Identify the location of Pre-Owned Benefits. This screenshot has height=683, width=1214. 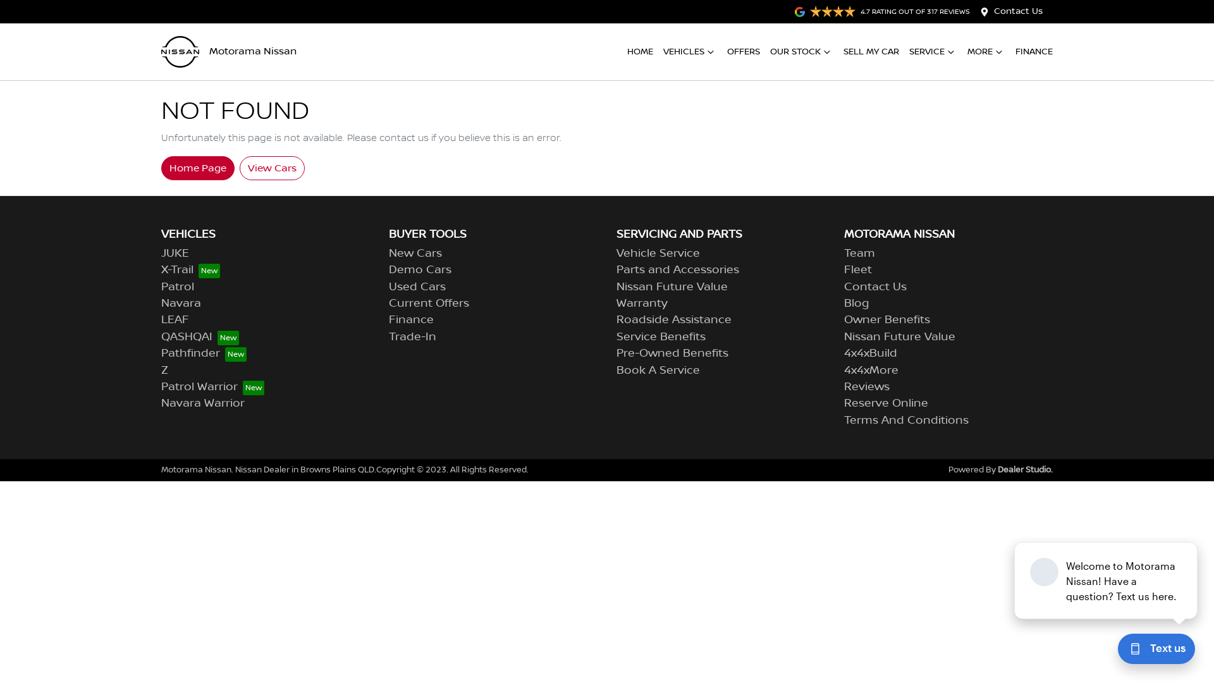
(673, 354).